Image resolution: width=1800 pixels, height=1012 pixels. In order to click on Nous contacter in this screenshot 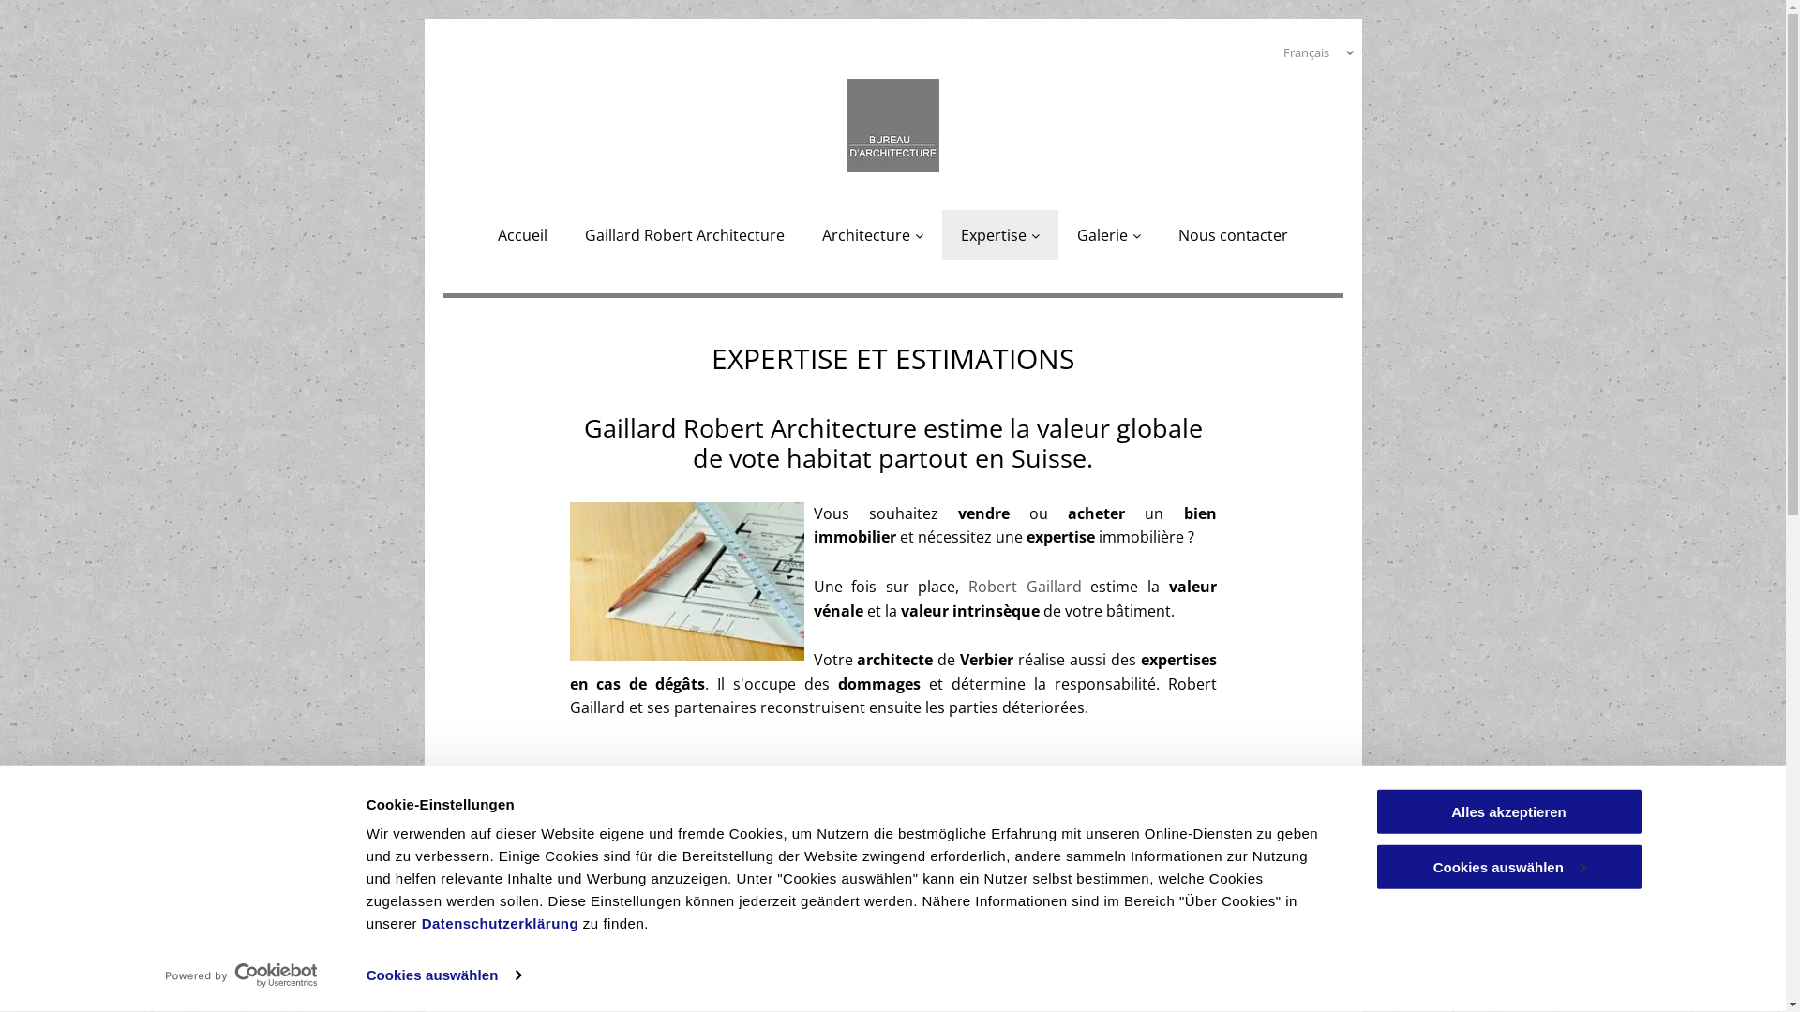, I will do `click(1234, 235)`.